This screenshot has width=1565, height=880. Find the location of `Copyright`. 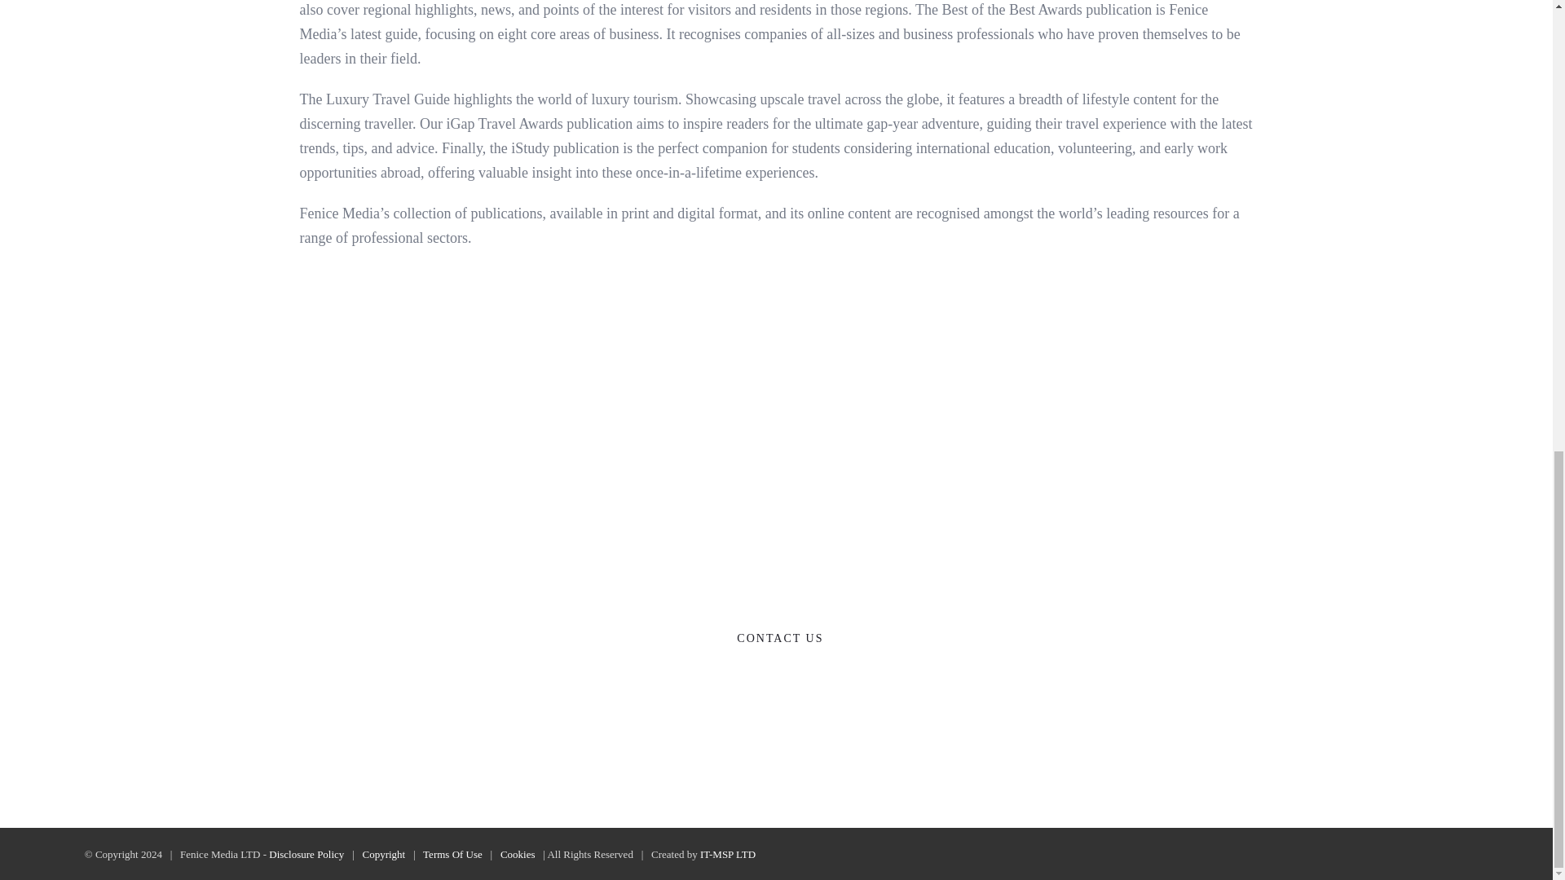

Copyright is located at coordinates (383, 854).